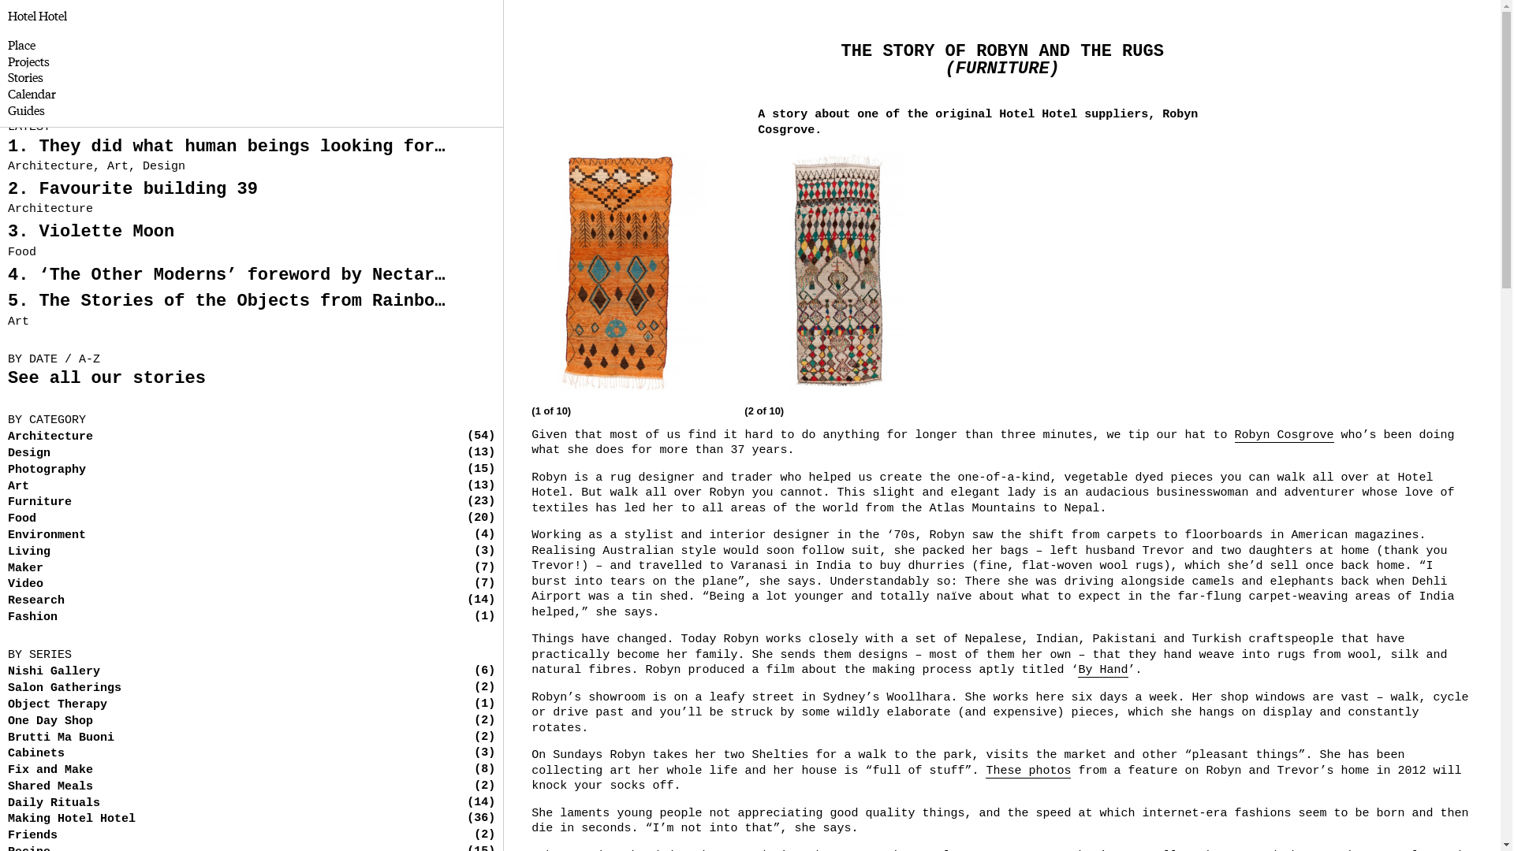  I want to click on Food
(20), so click(22, 519).